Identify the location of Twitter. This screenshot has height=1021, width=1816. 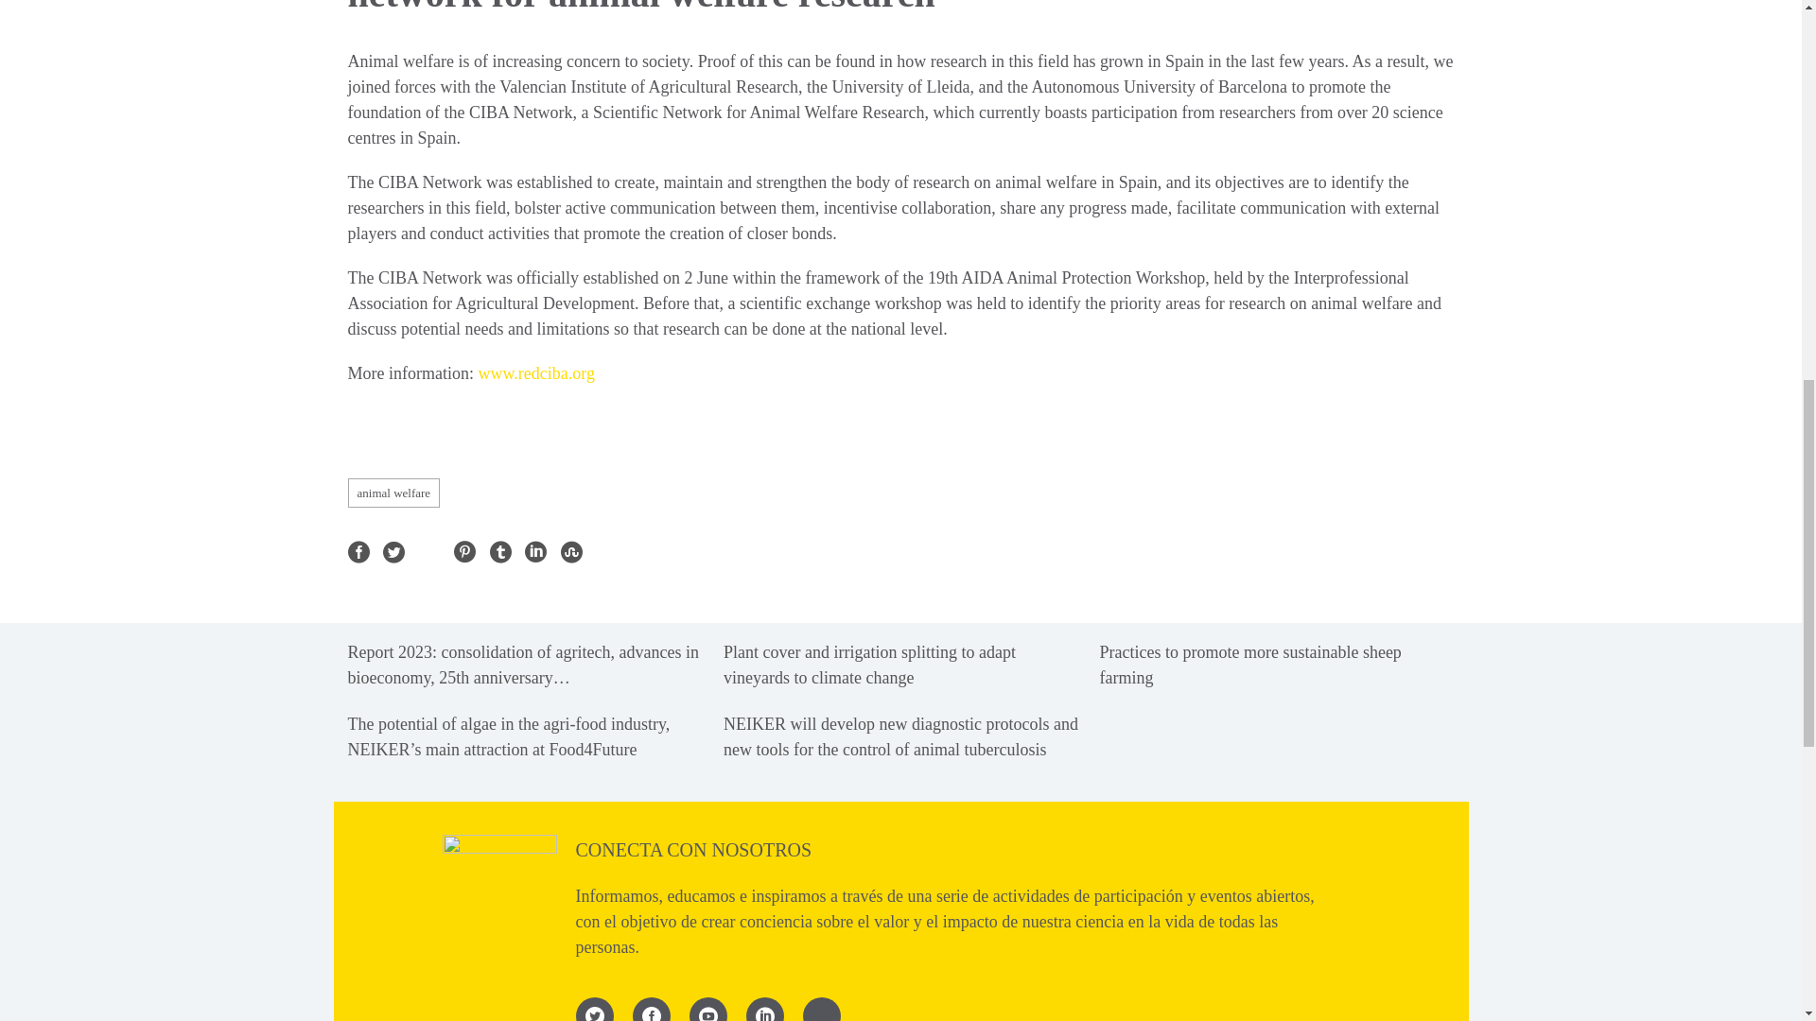
(393, 552).